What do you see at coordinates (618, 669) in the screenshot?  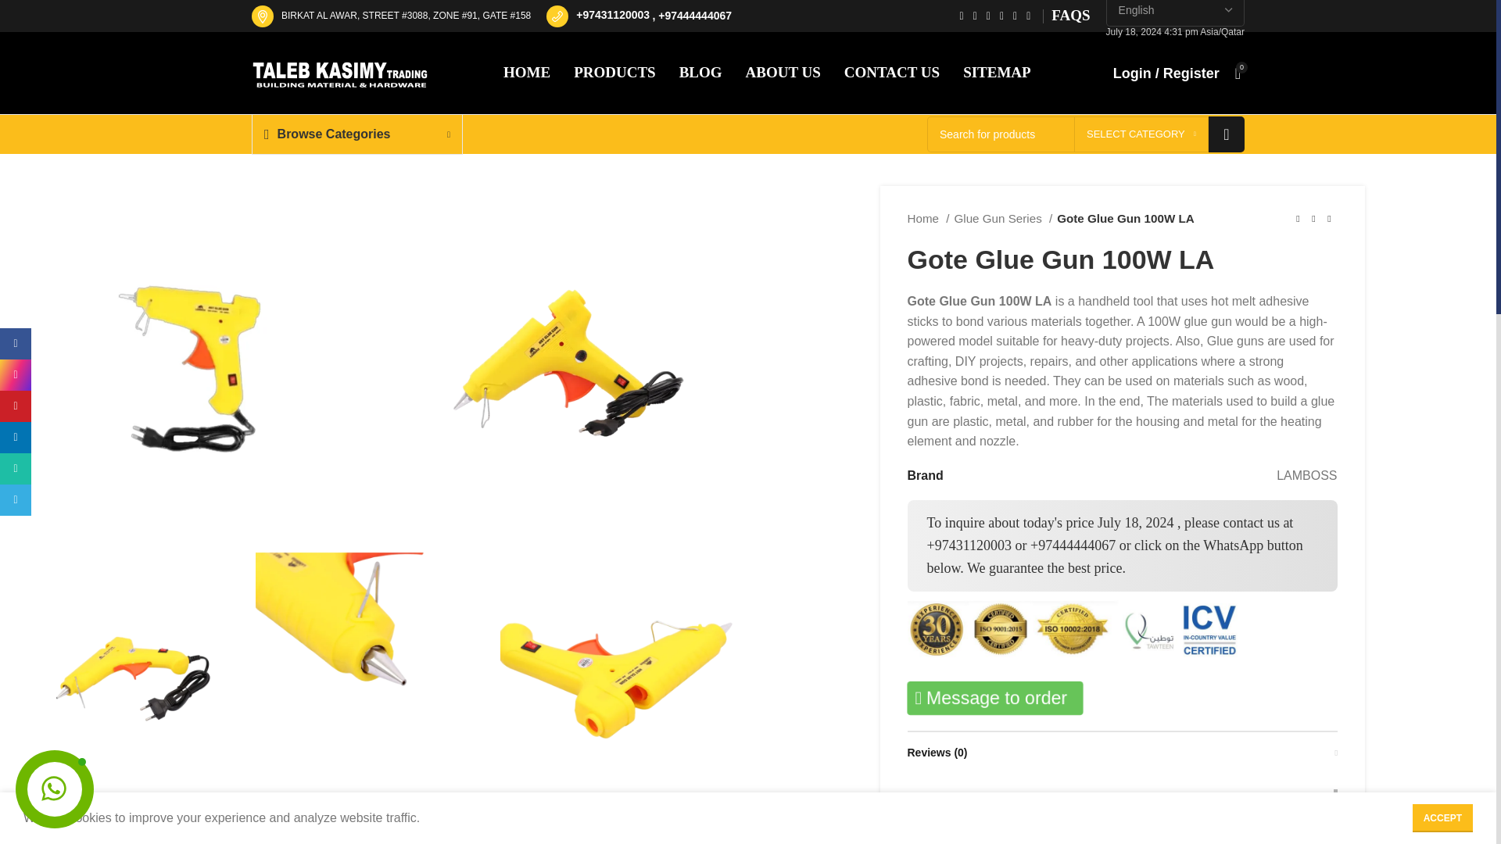 I see `Gote-Glue-Gun-100W-LA-2` at bounding box center [618, 669].